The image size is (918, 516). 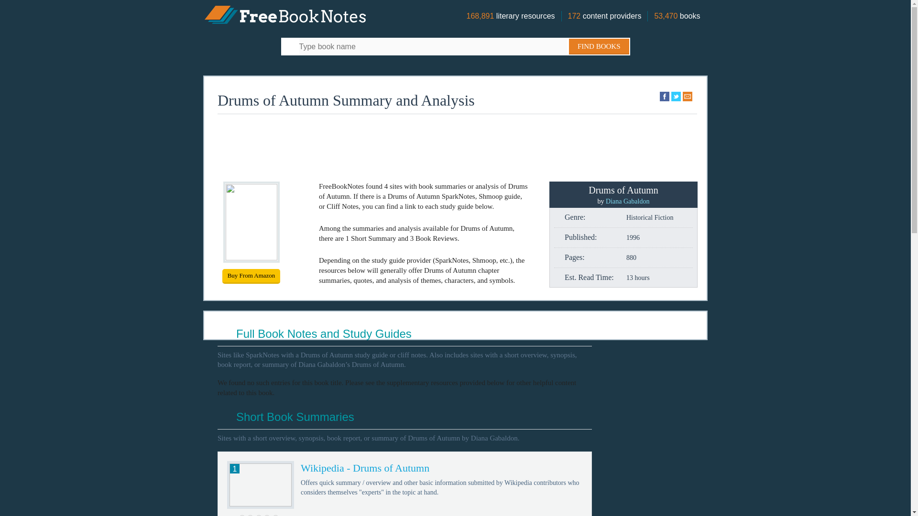 I want to click on FreeBookNotes, so click(x=285, y=13).